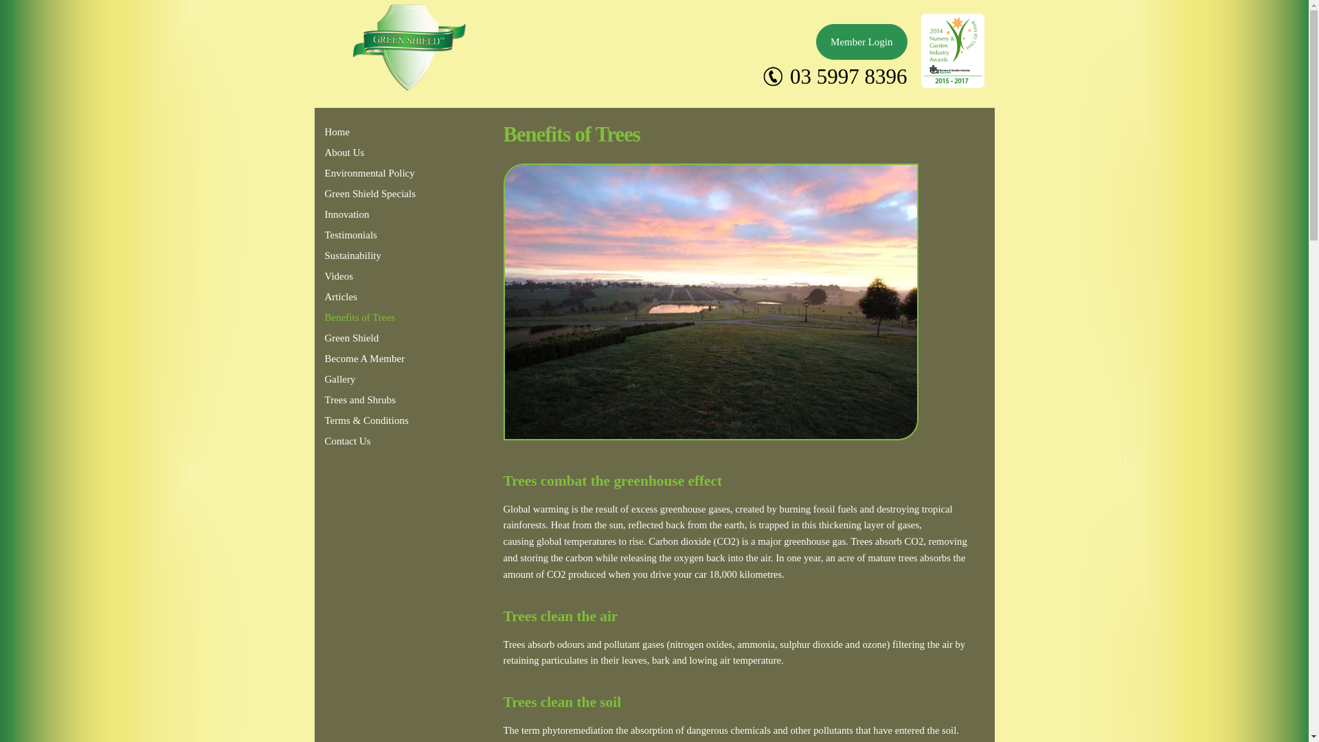 Image resolution: width=1319 pixels, height=742 pixels. What do you see at coordinates (370, 173) in the screenshot?
I see `Environmental Policy` at bounding box center [370, 173].